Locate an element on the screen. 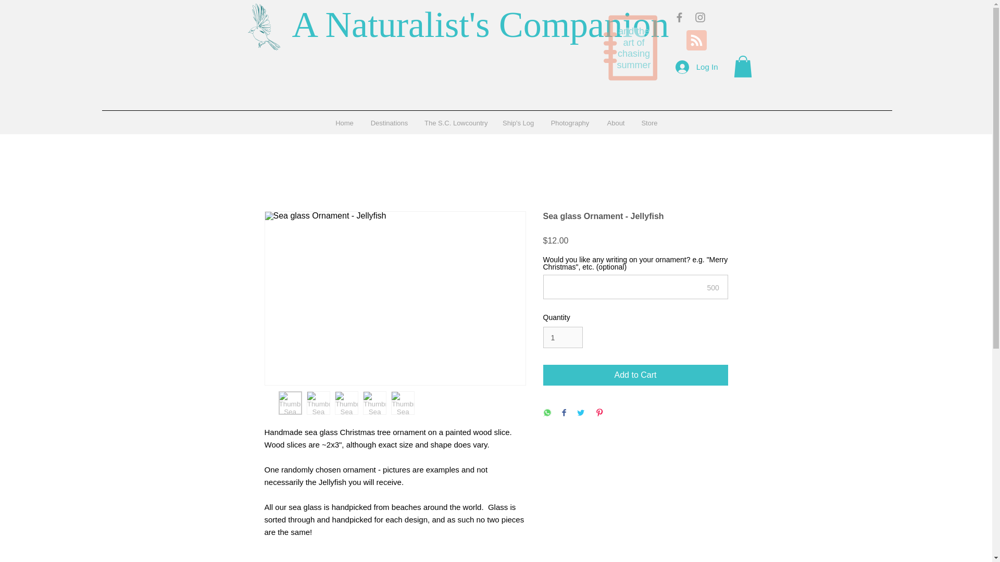 Image resolution: width=1000 pixels, height=562 pixels. Photography is located at coordinates (570, 123).